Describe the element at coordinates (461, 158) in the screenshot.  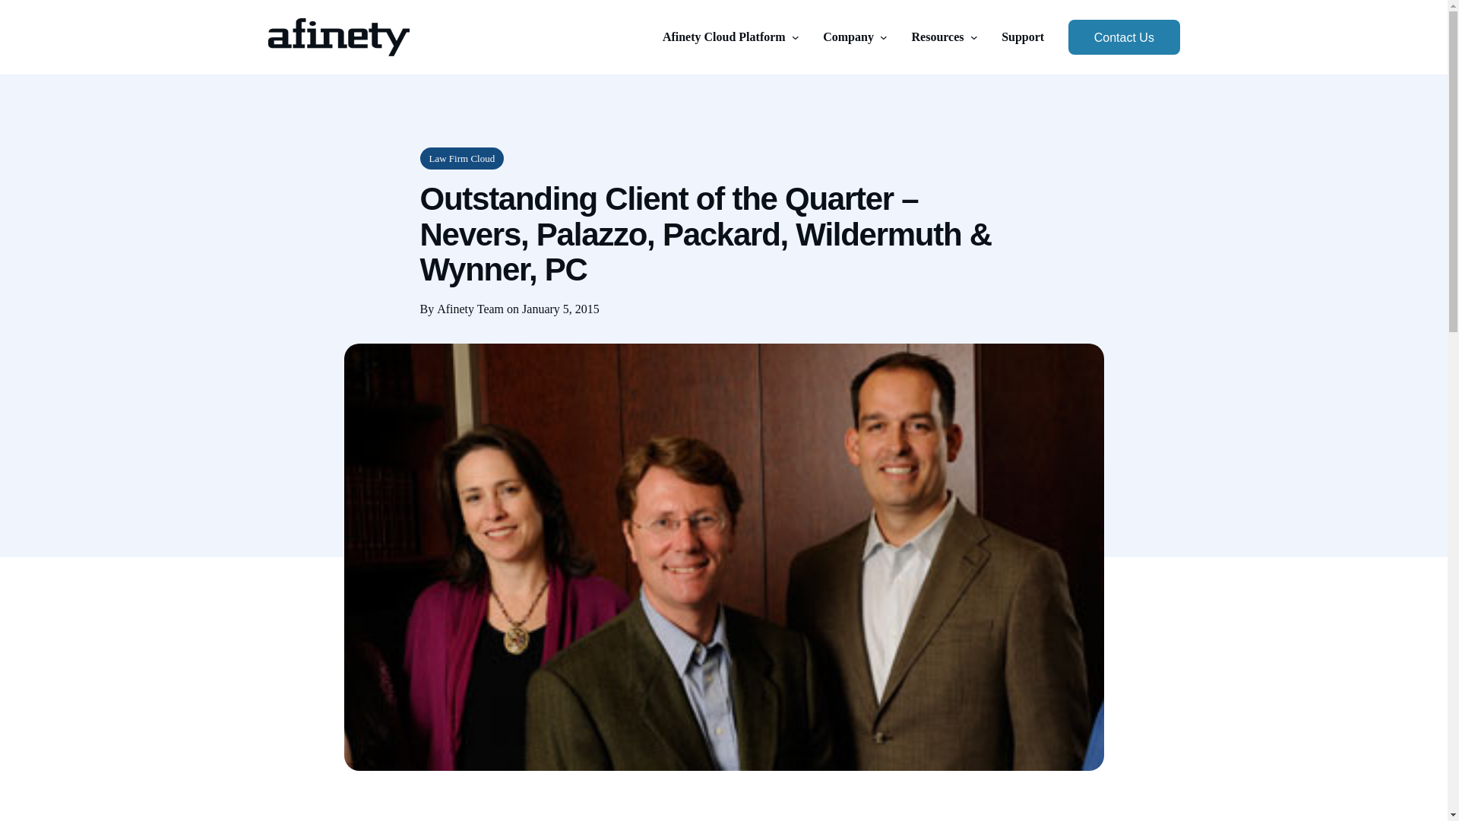
I see `Law Firm Cloud` at that location.